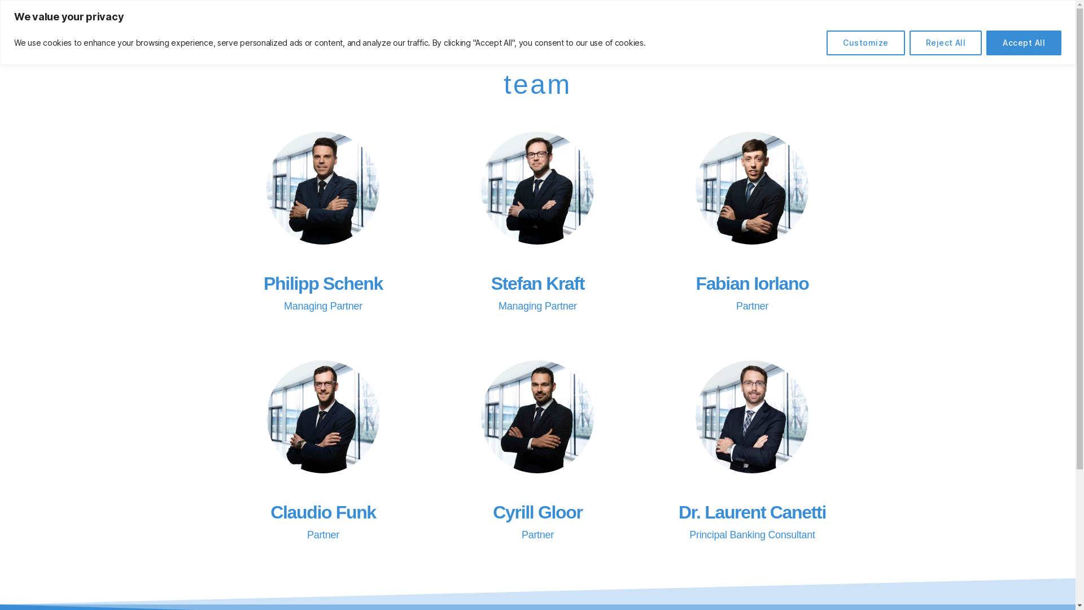 The width and height of the screenshot is (1084, 610). I want to click on services, so click(770, 27).